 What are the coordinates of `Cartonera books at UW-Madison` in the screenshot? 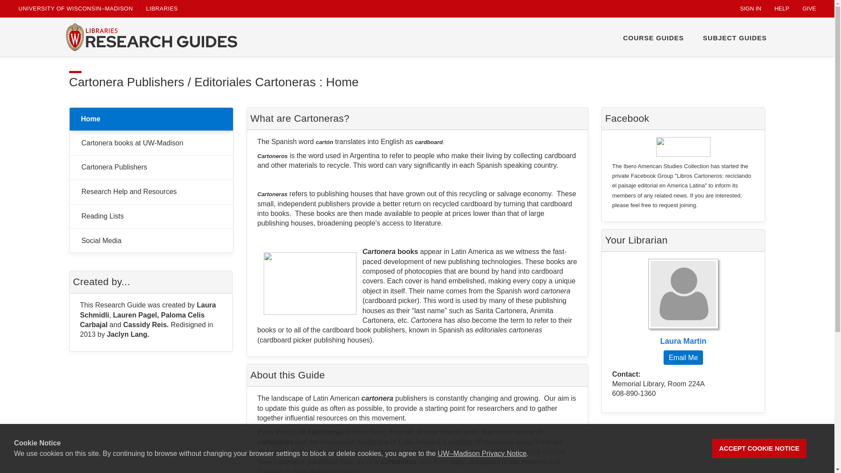 It's located at (151, 143).